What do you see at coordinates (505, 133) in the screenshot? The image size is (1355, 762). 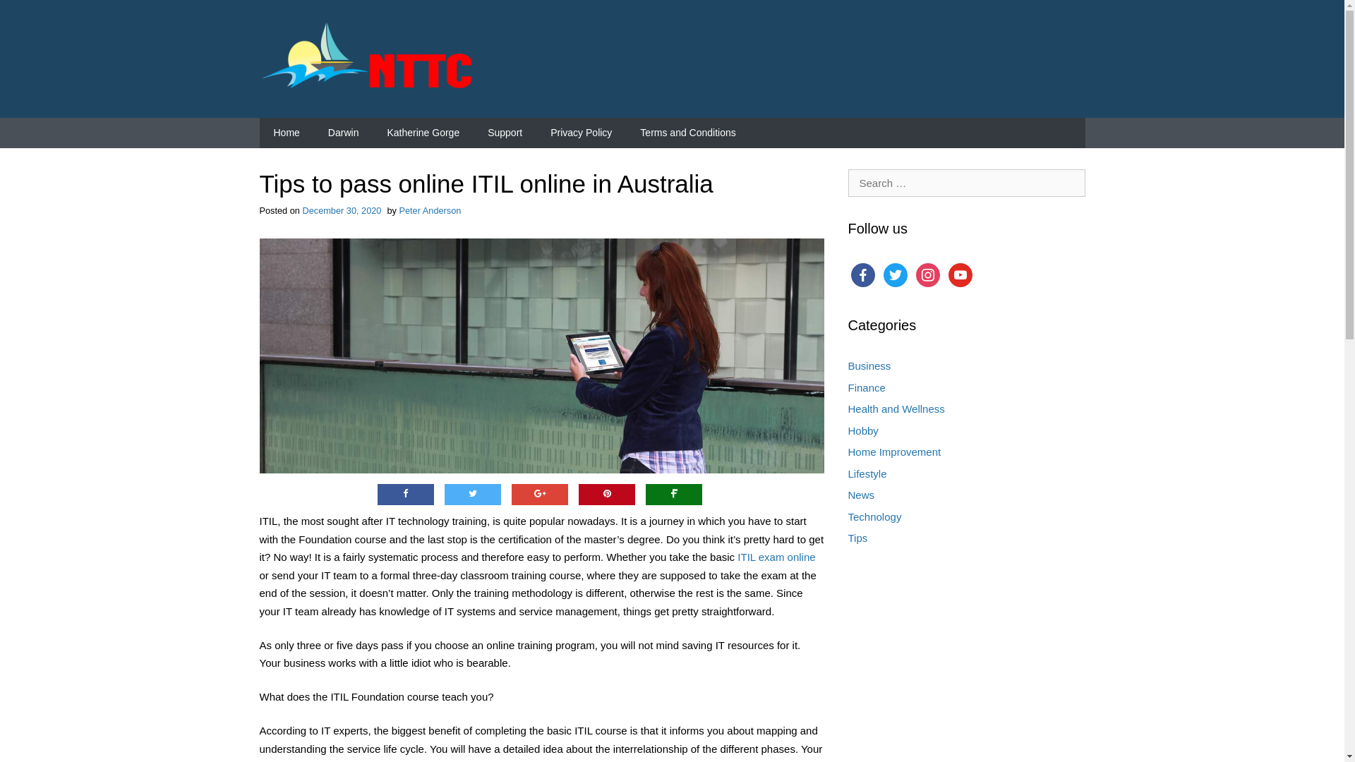 I see `Support` at bounding box center [505, 133].